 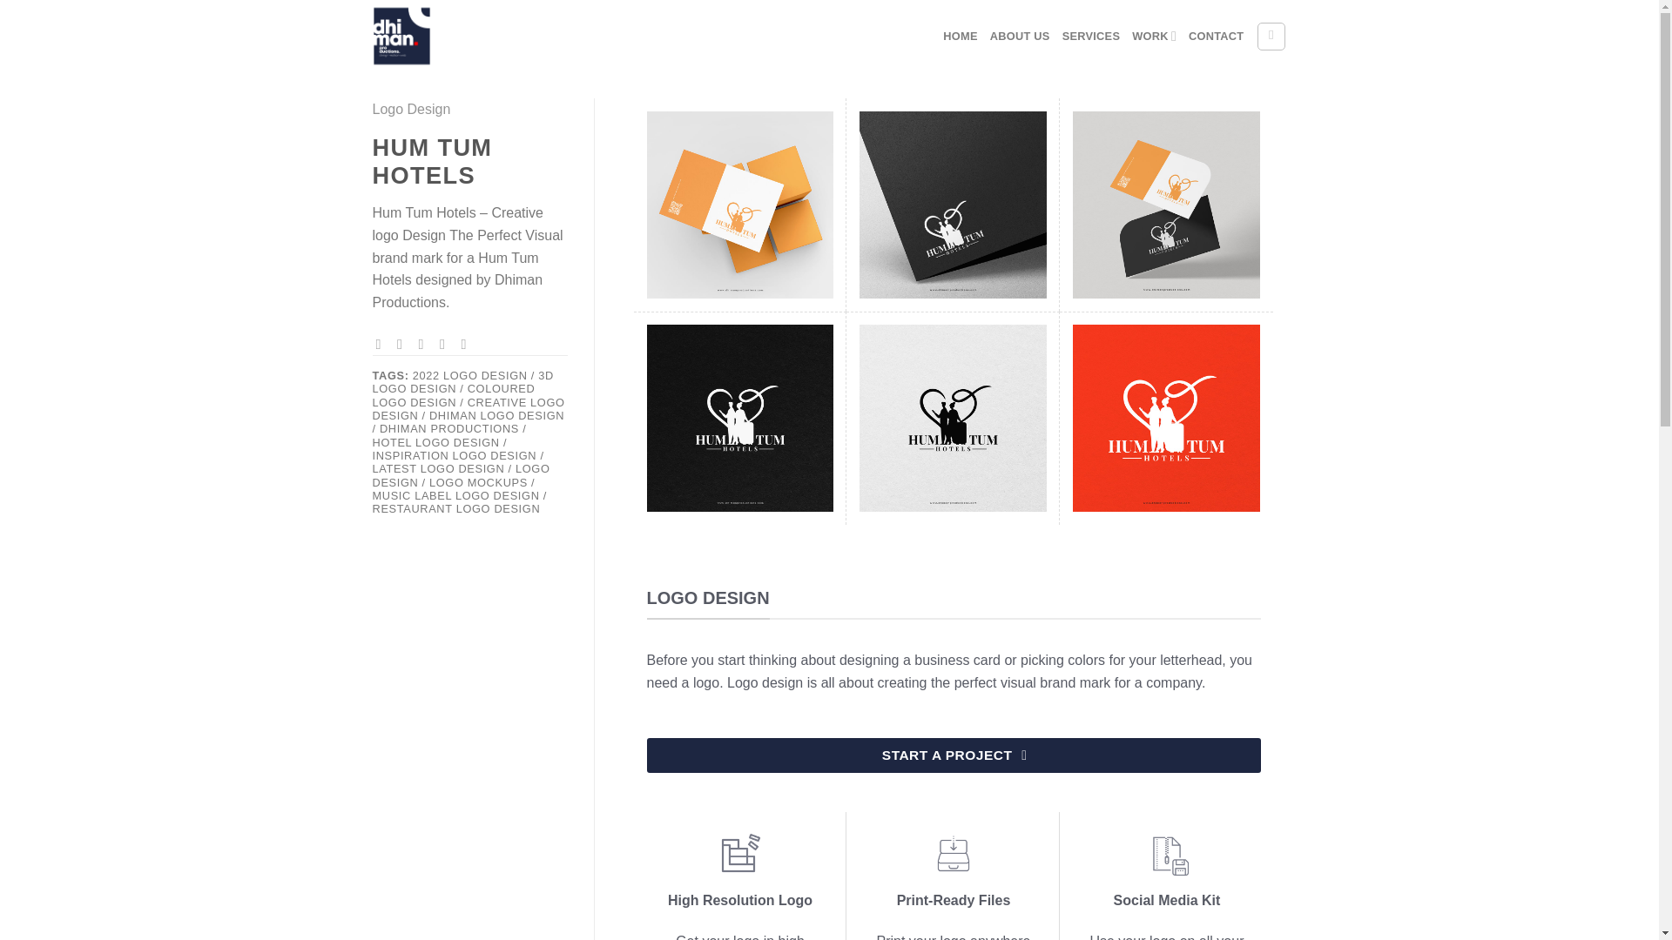 I want to click on Share on Twitter, so click(x=404, y=343).